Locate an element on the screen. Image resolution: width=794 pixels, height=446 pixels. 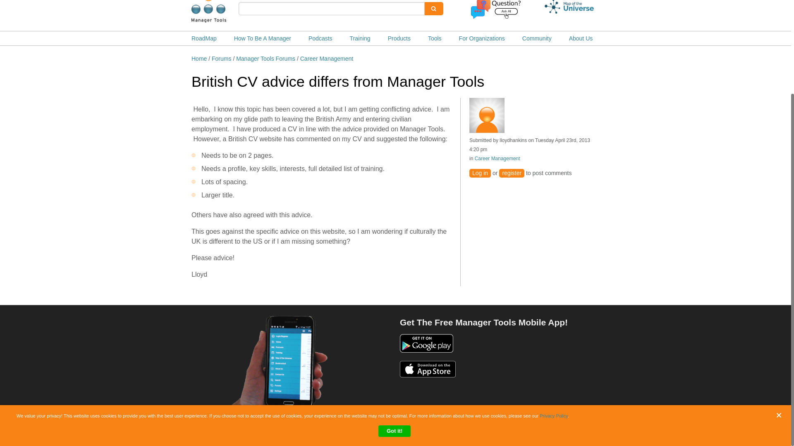
RoadMap is located at coordinates (204, 38).